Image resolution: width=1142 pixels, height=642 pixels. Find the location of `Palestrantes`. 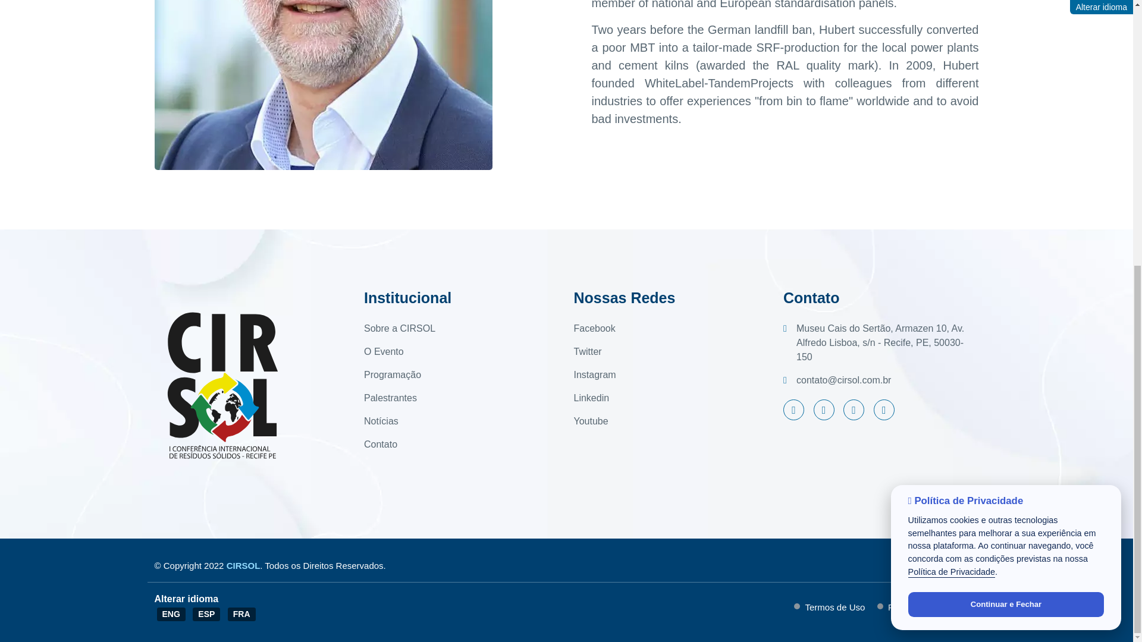

Palestrantes is located at coordinates (390, 398).